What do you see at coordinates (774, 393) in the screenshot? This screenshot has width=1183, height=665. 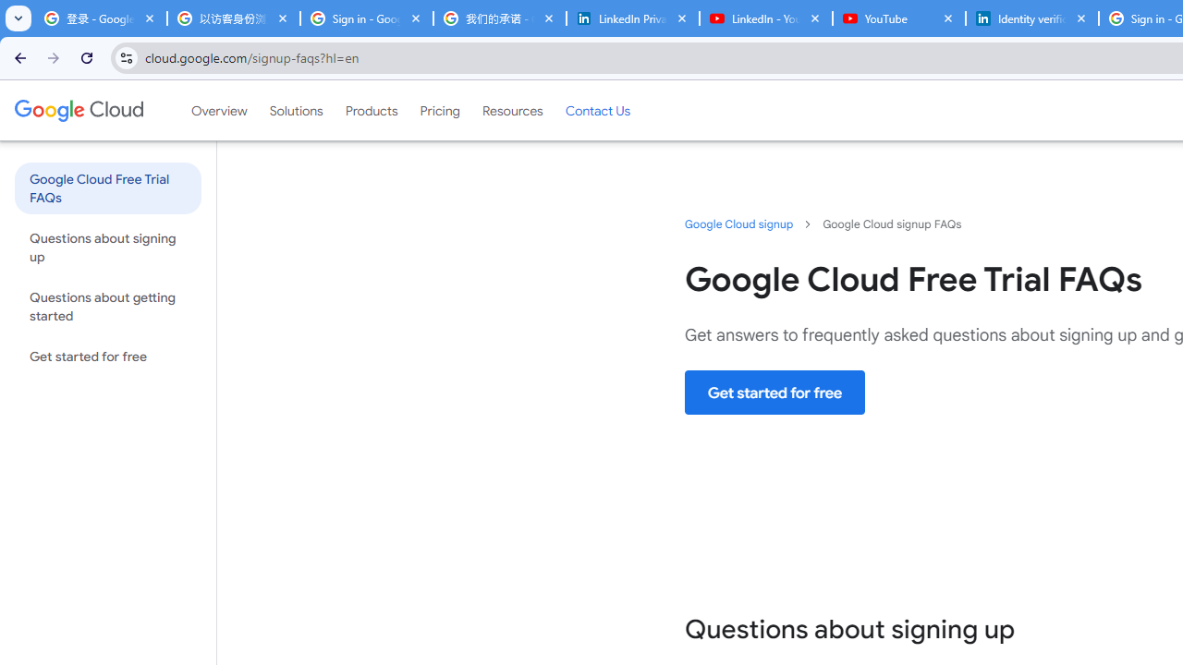 I see `Get started for free` at bounding box center [774, 393].